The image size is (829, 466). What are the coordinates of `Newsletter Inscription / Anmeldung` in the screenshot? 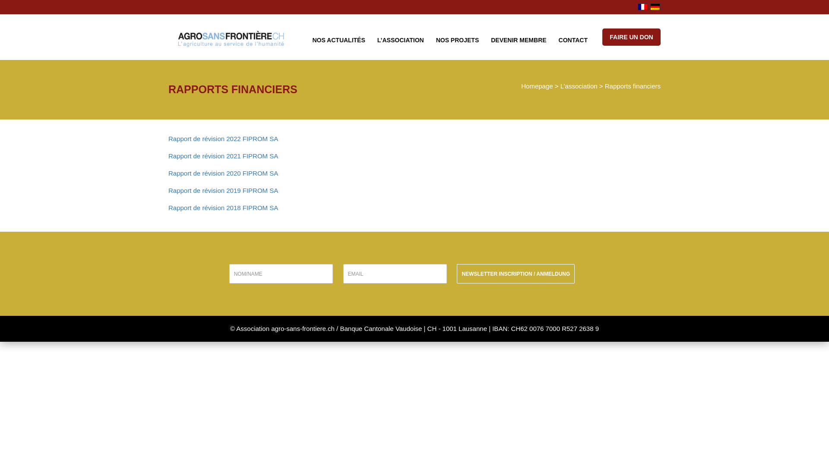 It's located at (516, 274).